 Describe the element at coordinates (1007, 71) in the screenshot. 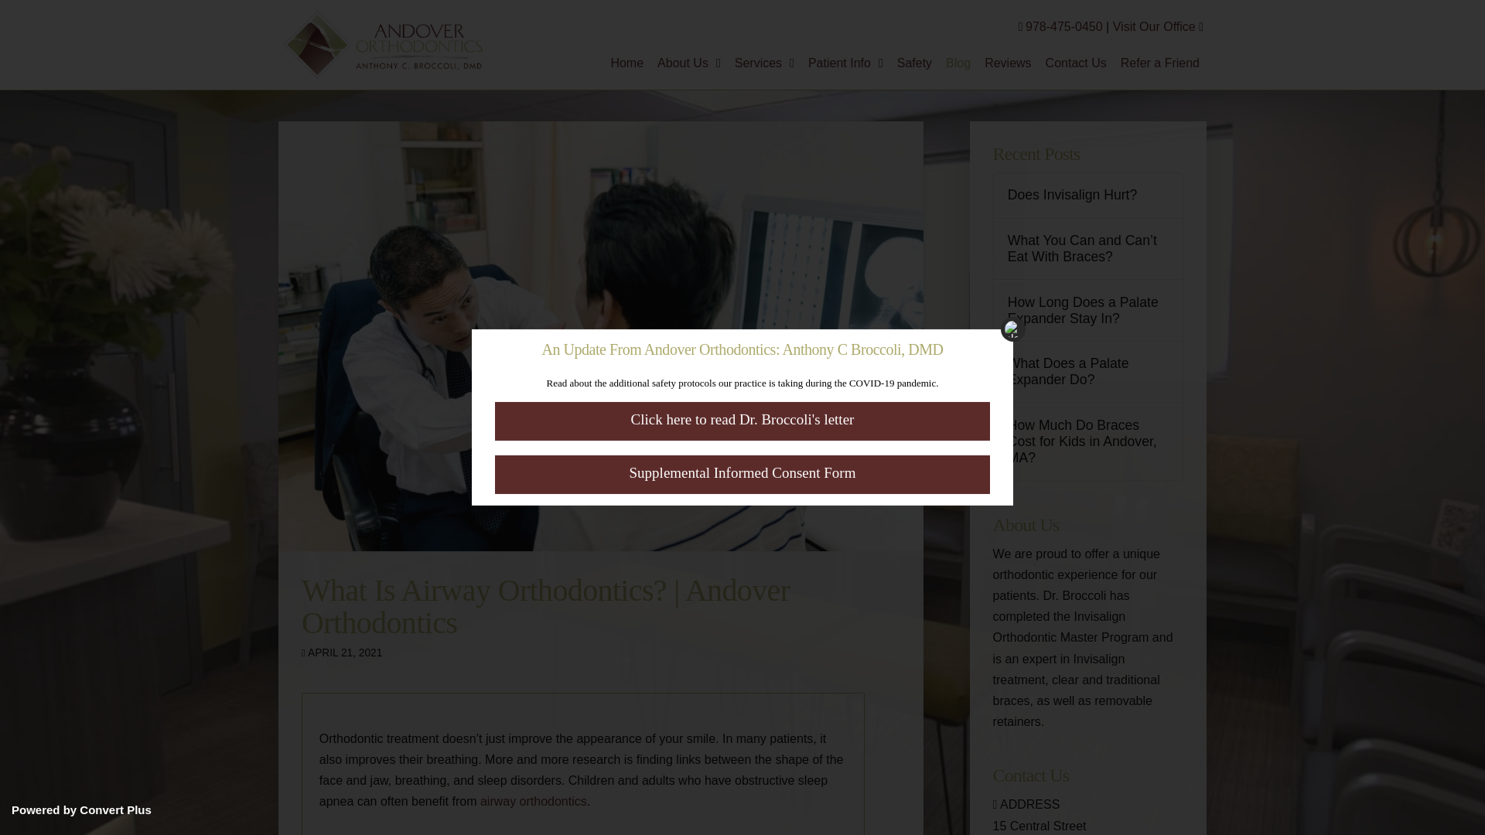

I see `Reviews` at that location.